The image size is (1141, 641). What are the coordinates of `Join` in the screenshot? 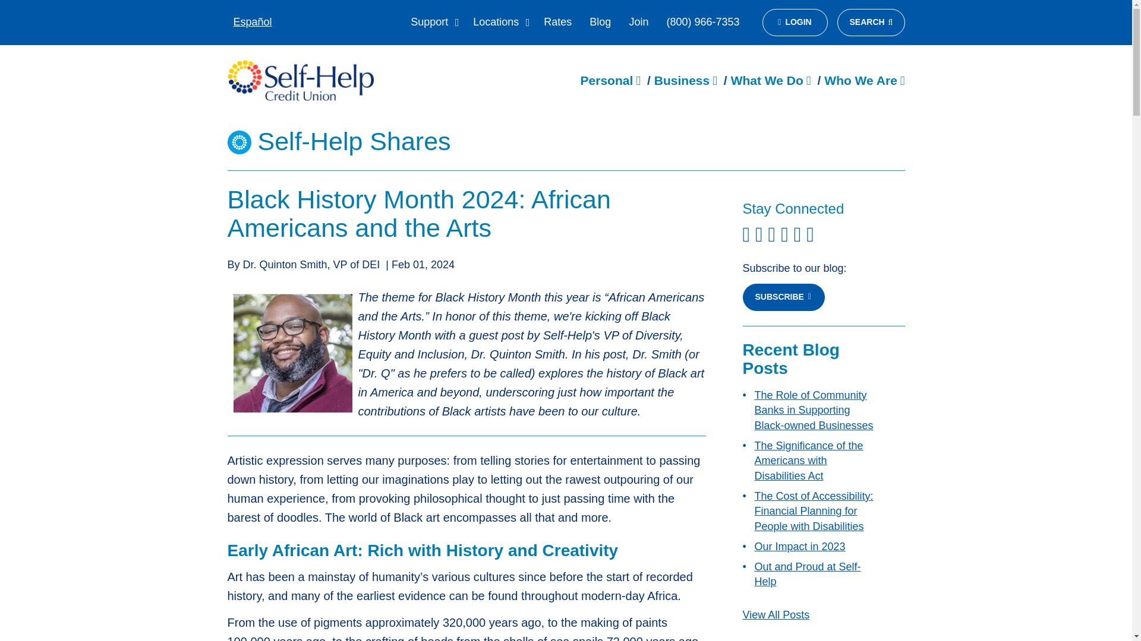 It's located at (638, 23).